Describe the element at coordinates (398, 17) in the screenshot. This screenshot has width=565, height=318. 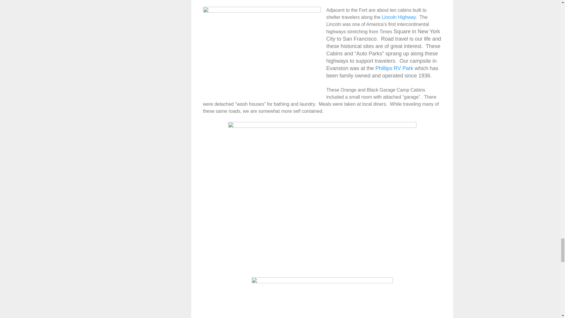
I see `Lincoln Highway` at that location.